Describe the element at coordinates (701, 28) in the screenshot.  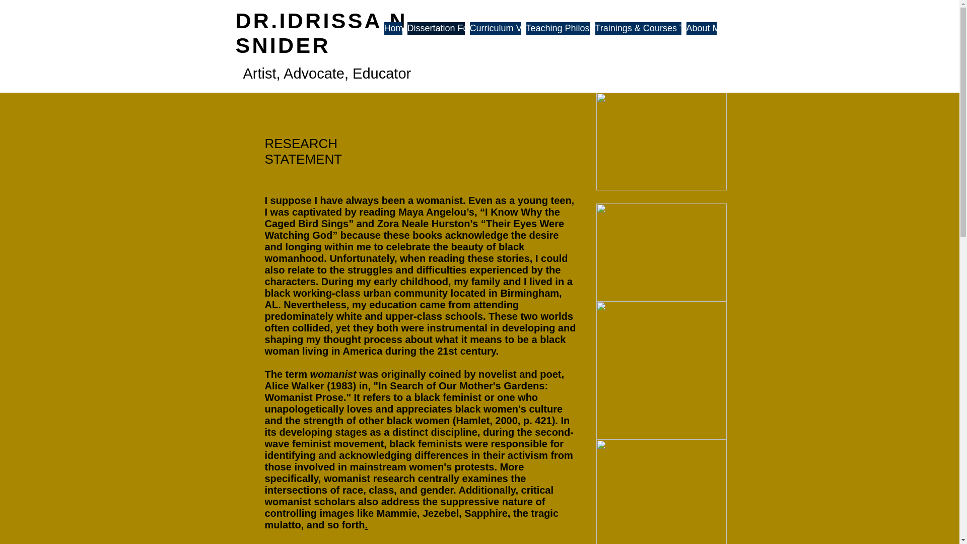
I see `About Me` at that location.